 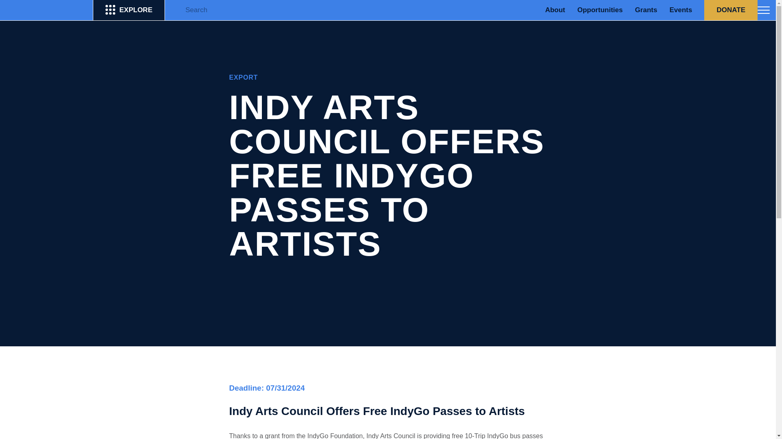 What do you see at coordinates (731, 10) in the screenshot?
I see `DONATE` at bounding box center [731, 10].